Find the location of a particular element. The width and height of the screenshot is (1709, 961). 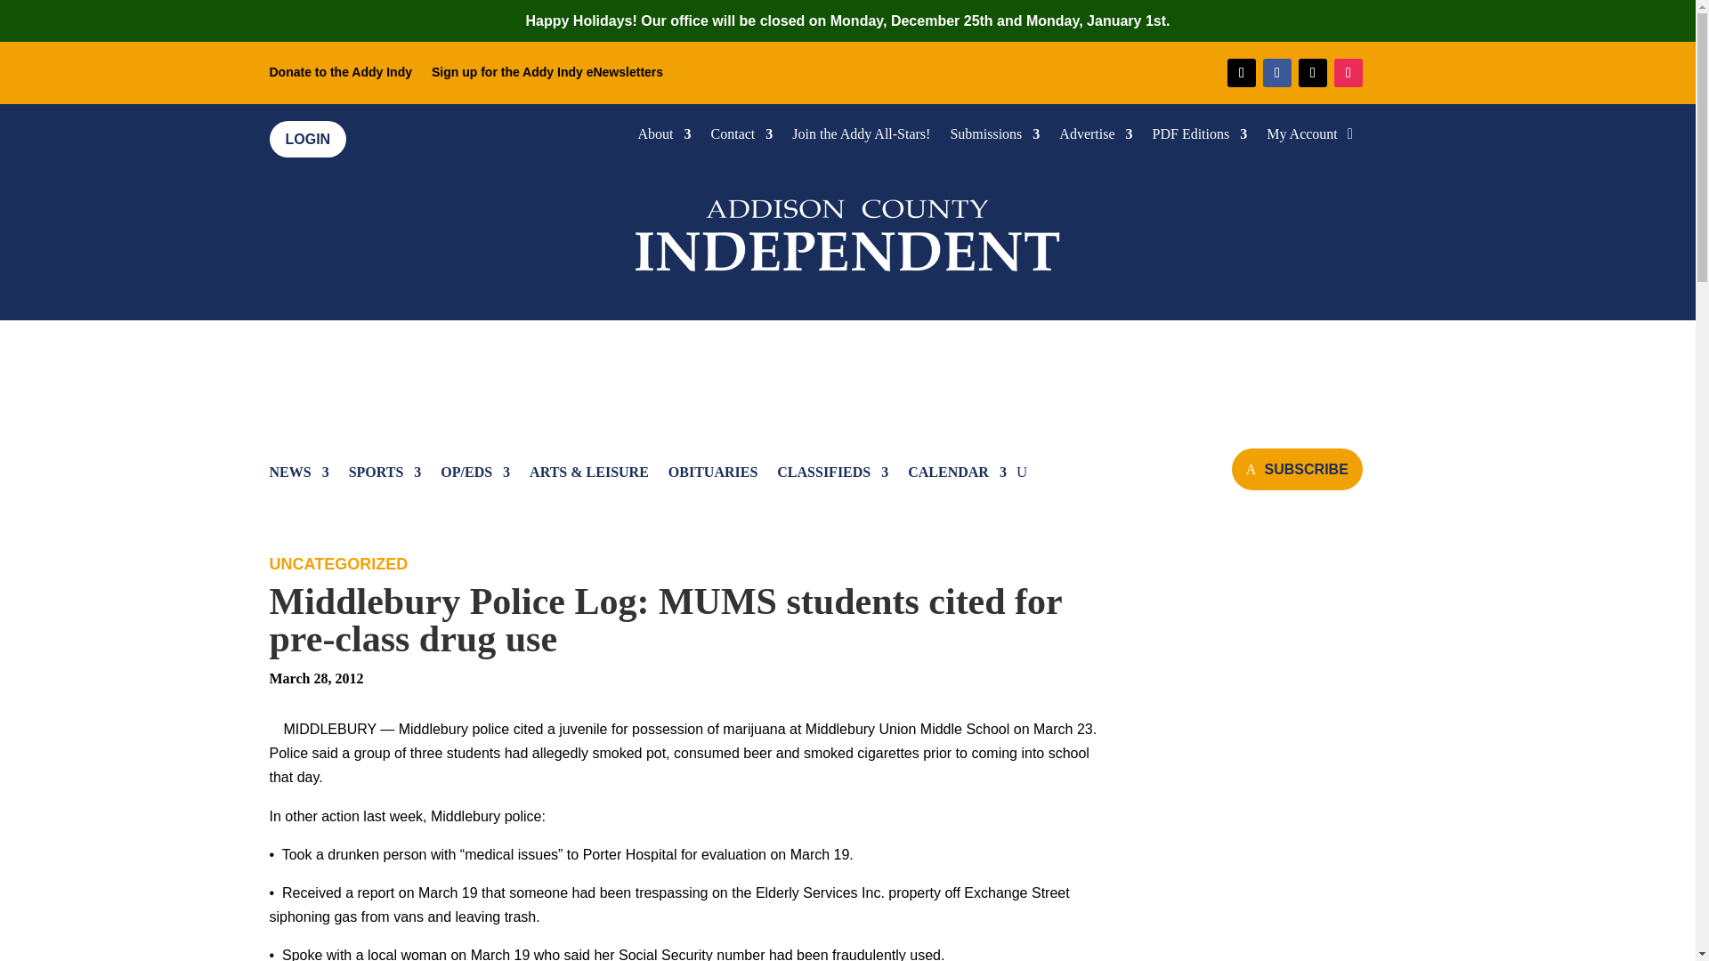

Follow on Instagram is located at coordinates (1348, 73).